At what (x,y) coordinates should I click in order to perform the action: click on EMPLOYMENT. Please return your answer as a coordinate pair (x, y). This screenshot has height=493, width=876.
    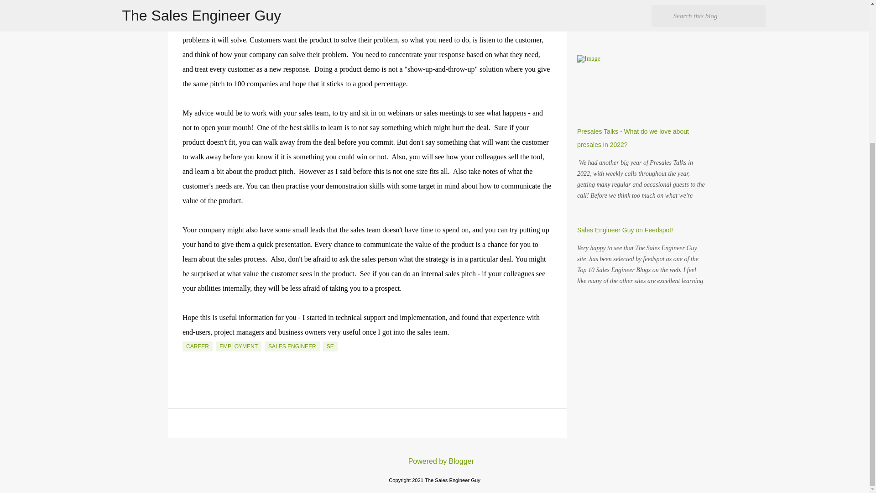
    Looking at the image, I should click on (238, 346).